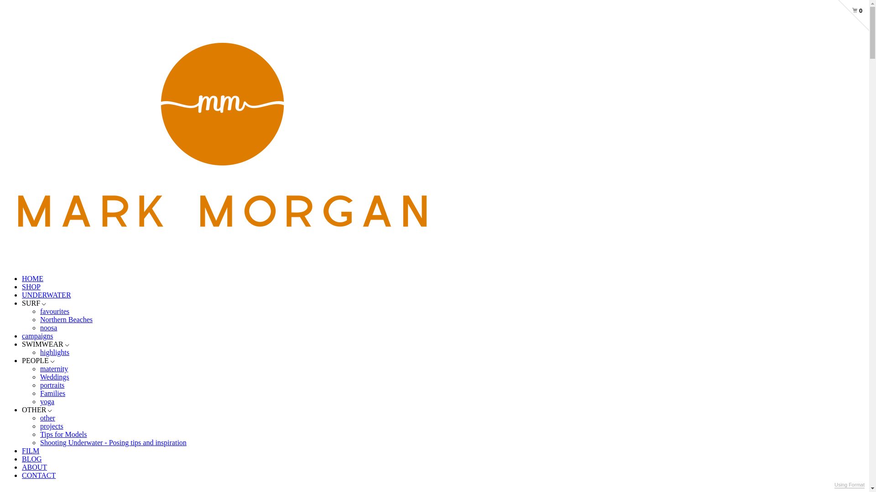  I want to click on 0, so click(850, 7).